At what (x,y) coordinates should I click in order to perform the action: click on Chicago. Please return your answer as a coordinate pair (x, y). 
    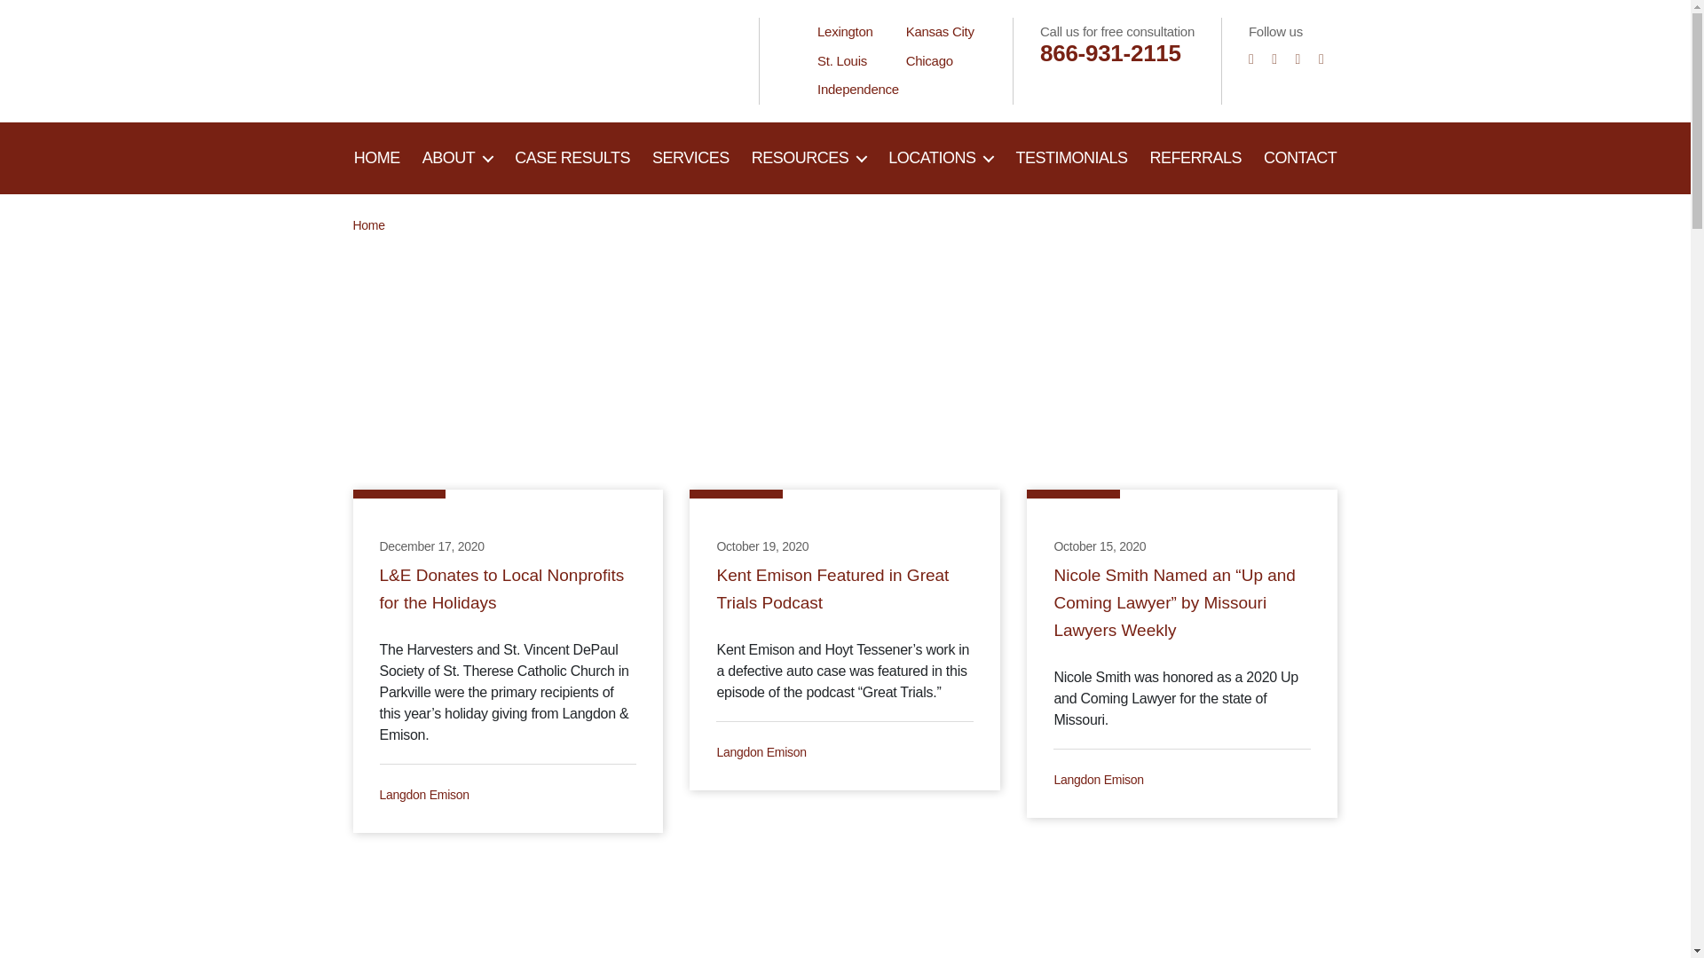
    Looking at the image, I should click on (929, 60).